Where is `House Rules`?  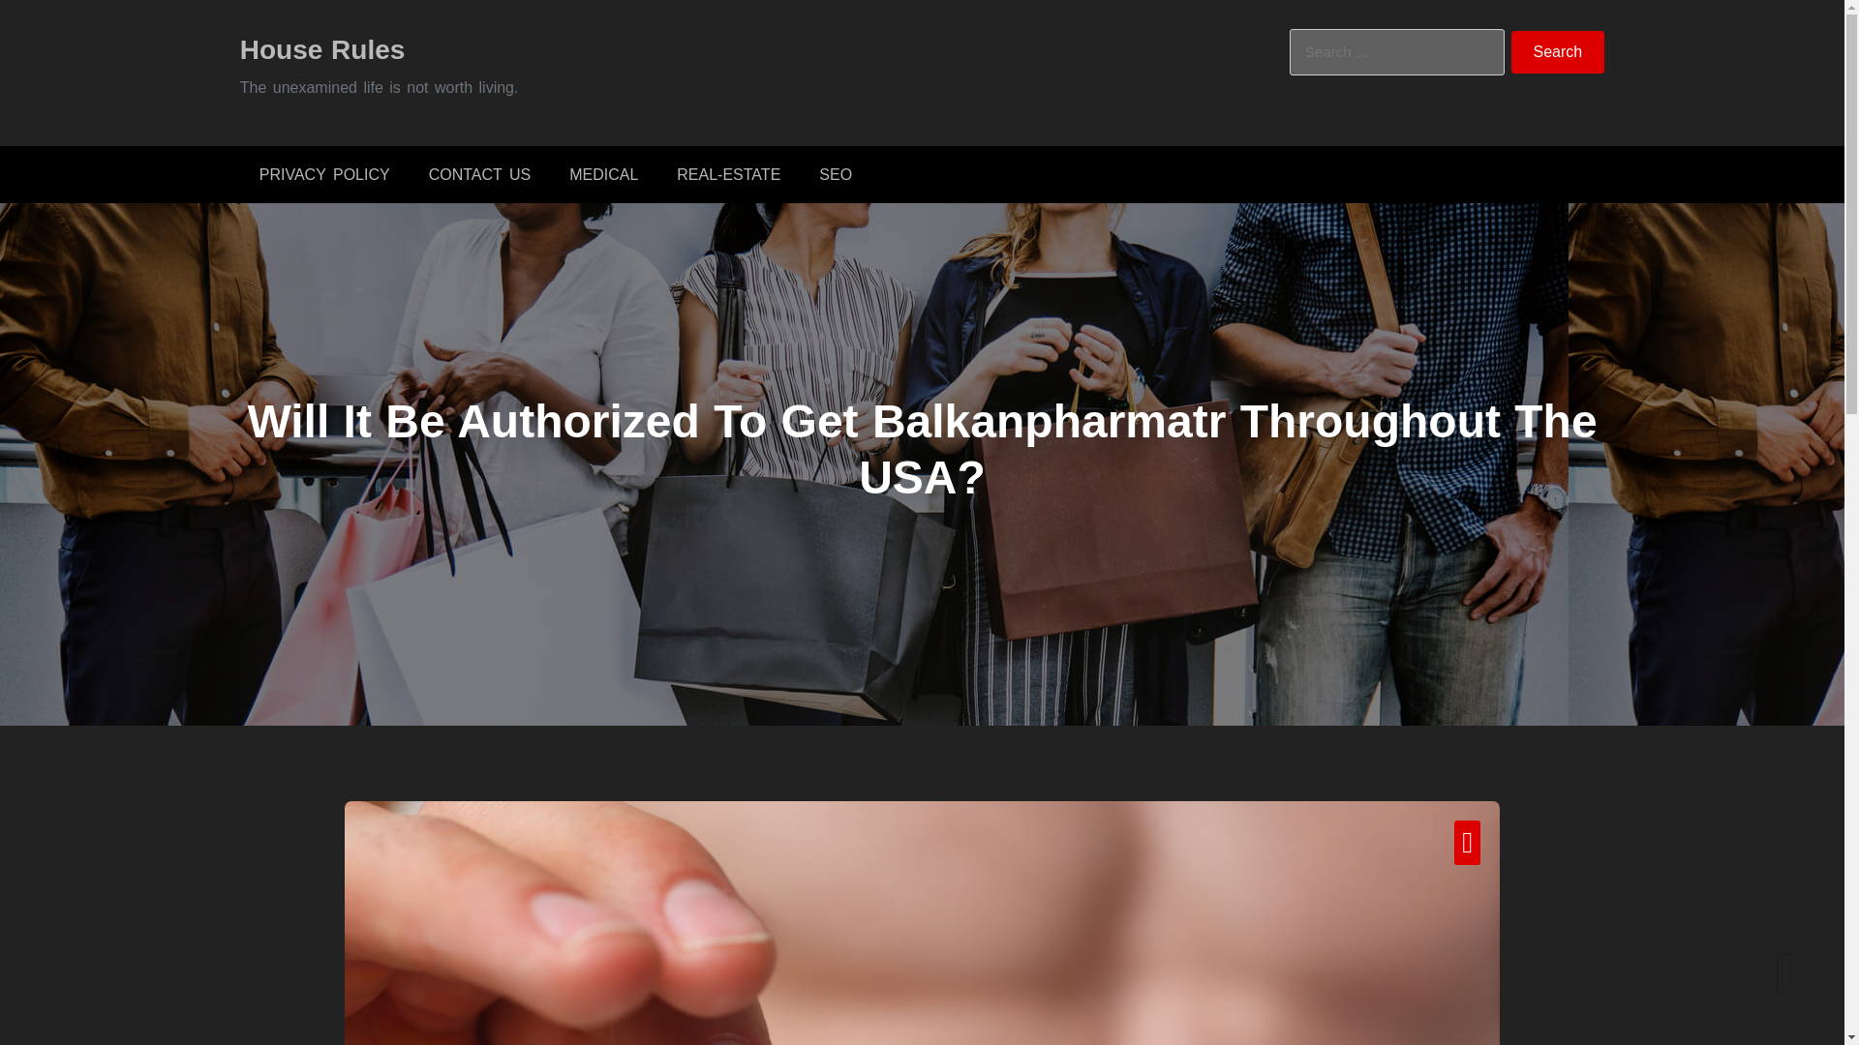 House Rules is located at coordinates (321, 48).